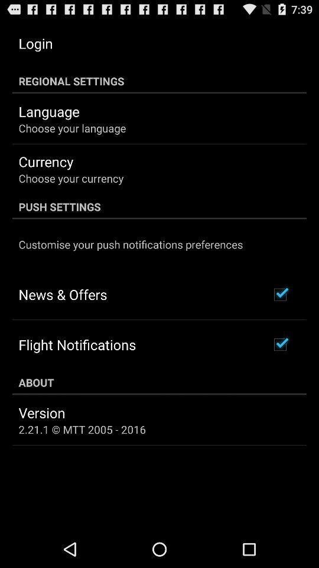 The image size is (319, 568). Describe the element at coordinates (35, 43) in the screenshot. I see `open item above regional settings icon` at that location.